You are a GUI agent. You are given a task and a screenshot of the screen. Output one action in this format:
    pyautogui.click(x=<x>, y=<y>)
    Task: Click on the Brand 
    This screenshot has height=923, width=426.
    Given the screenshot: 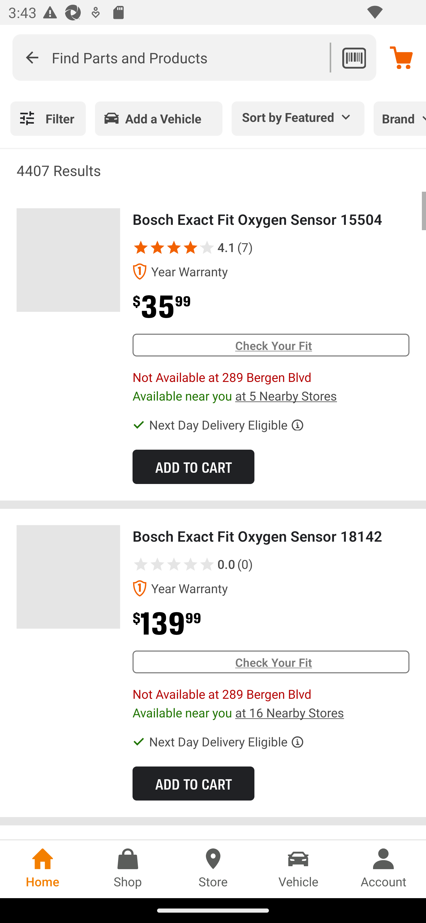 What is the action you would take?
    pyautogui.click(x=400, y=118)
    